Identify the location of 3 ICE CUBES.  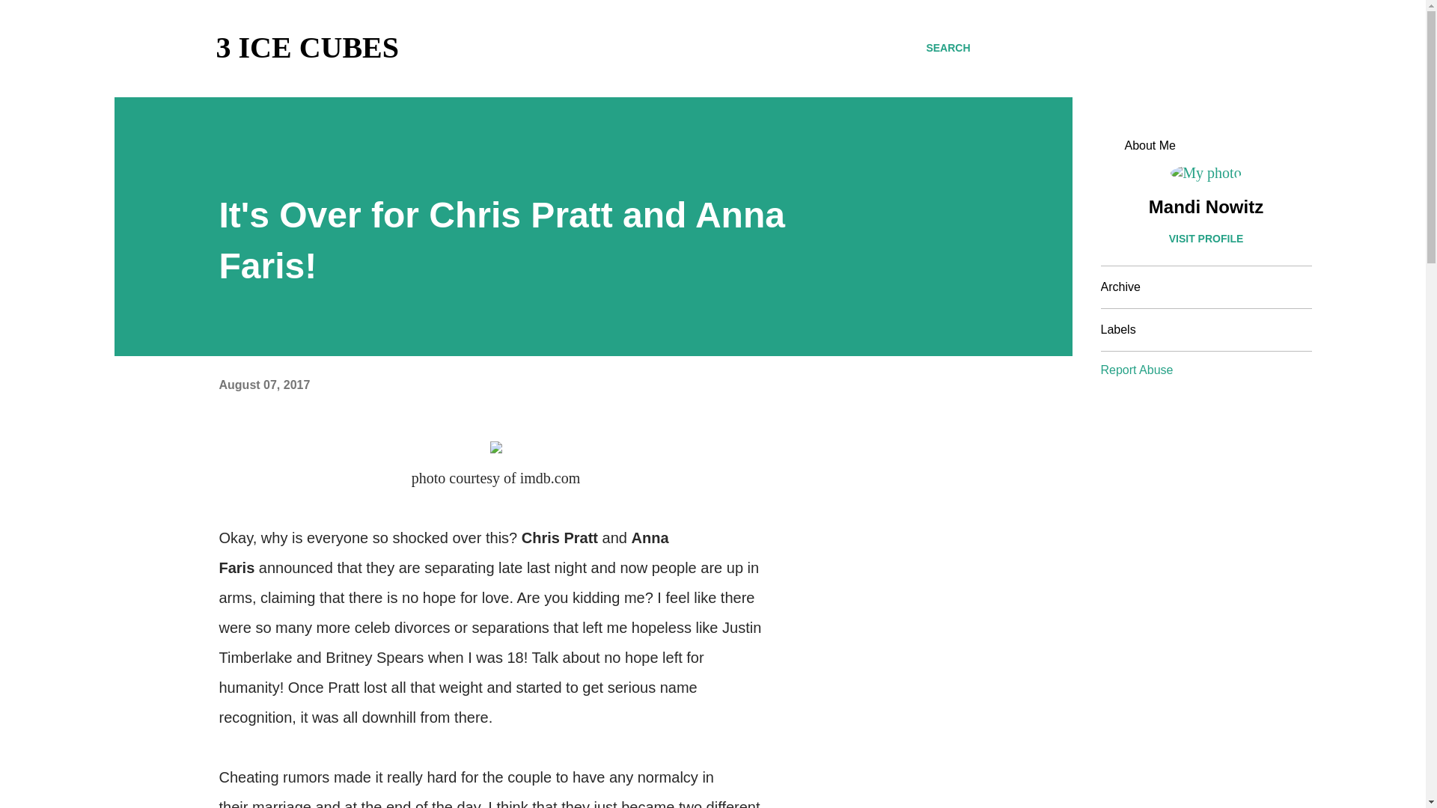
(307, 48).